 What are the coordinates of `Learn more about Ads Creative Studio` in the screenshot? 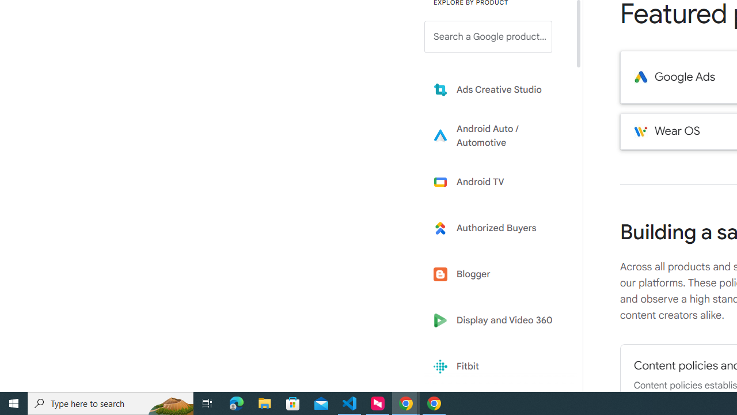 It's located at (496, 89).